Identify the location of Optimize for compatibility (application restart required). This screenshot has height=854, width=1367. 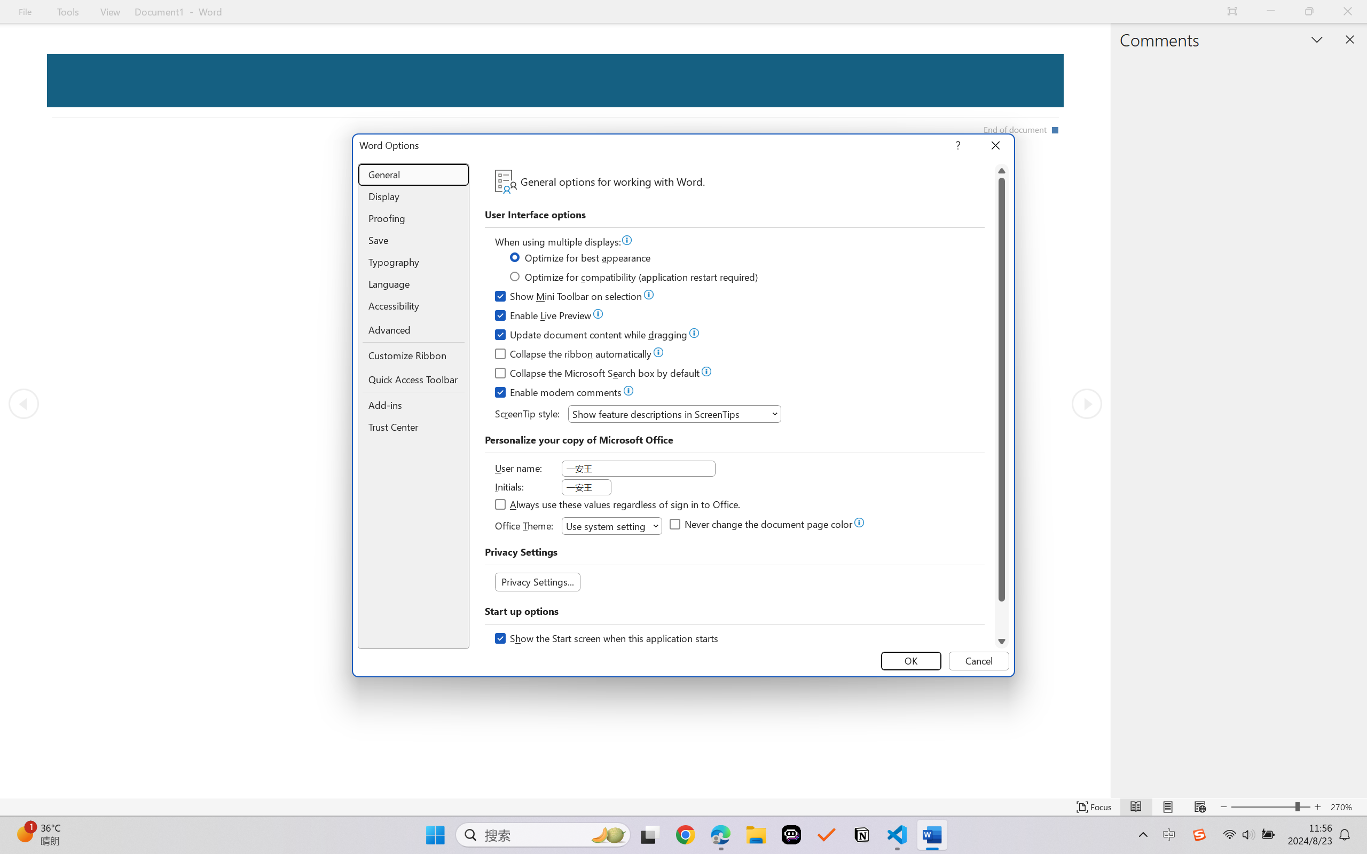
(634, 279).